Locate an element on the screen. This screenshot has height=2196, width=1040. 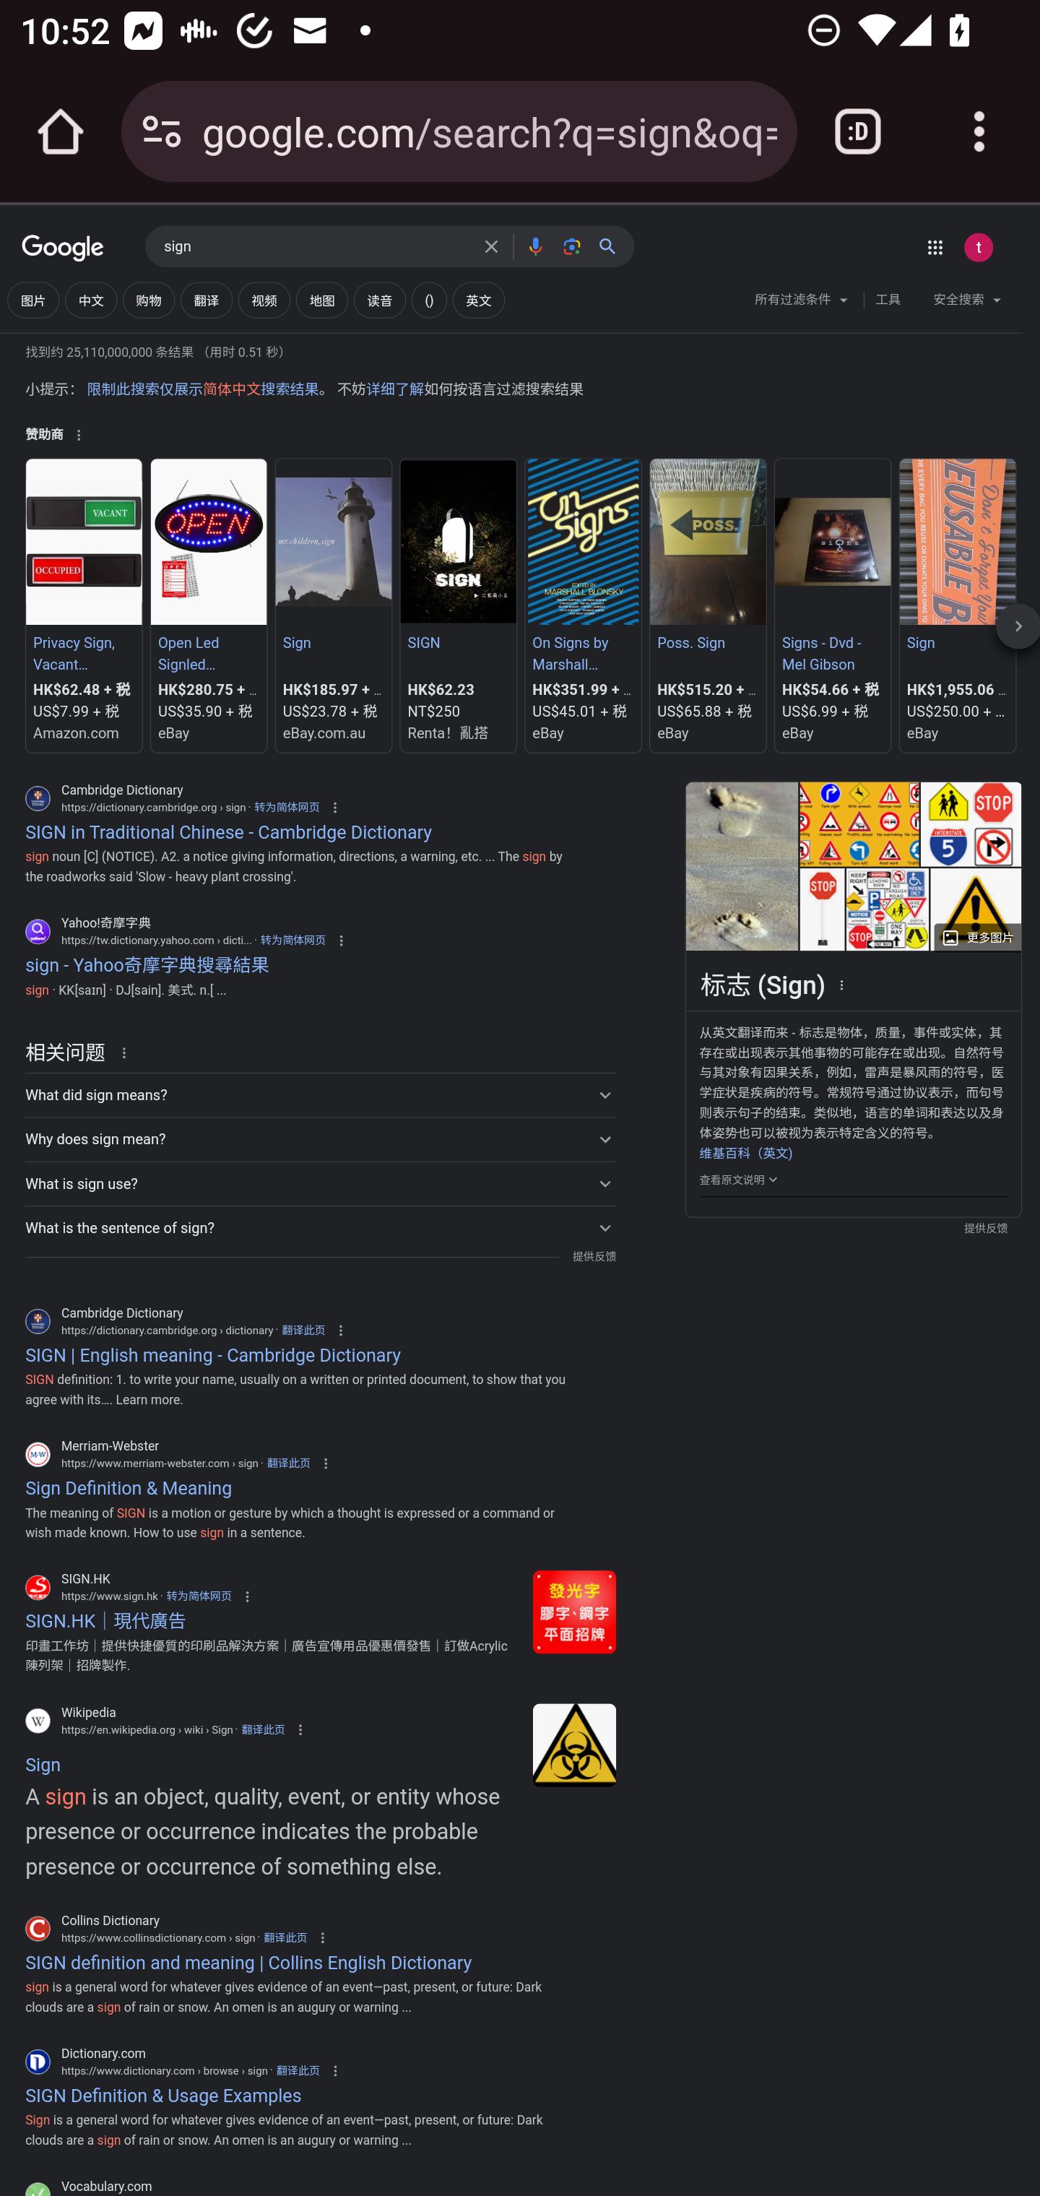
Sign Sign Sign is located at coordinates (334, 643).